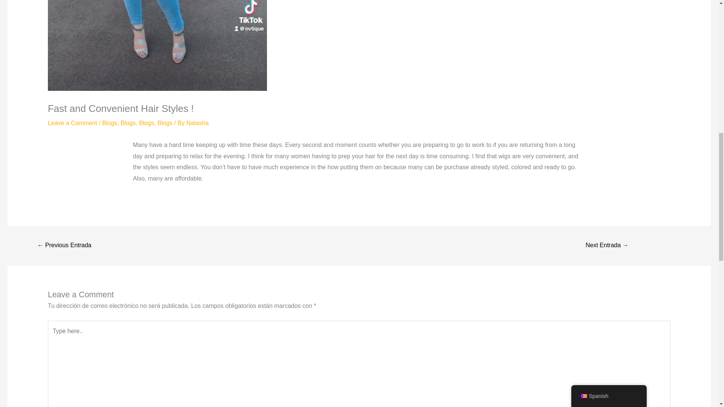 This screenshot has width=724, height=407. Describe the element at coordinates (165, 123) in the screenshot. I see `Blogs` at that location.